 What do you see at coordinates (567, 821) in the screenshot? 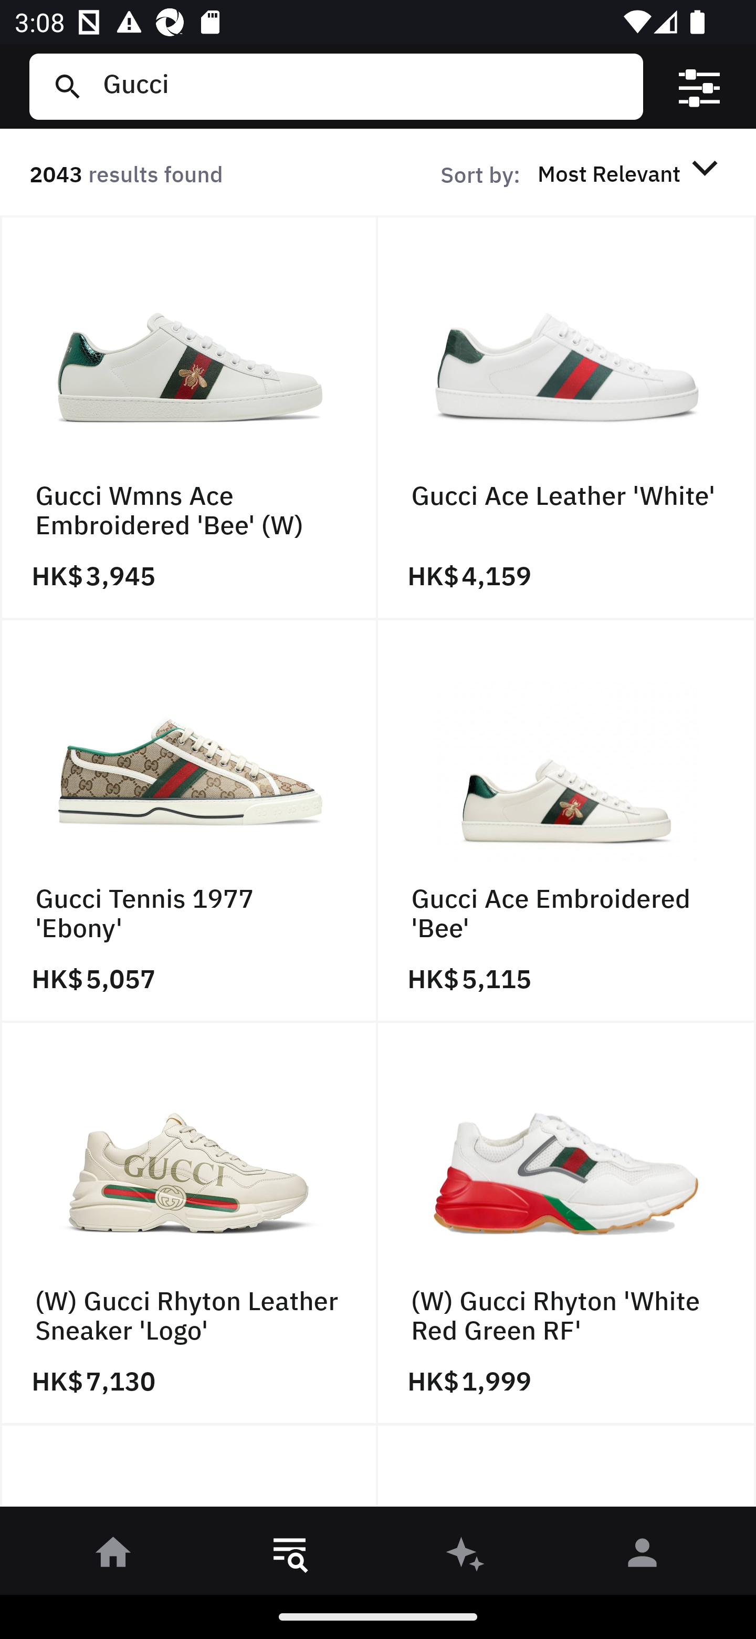
I see `Gucci Ace Embroidered 'Bee' HK$ 5,115` at bounding box center [567, 821].